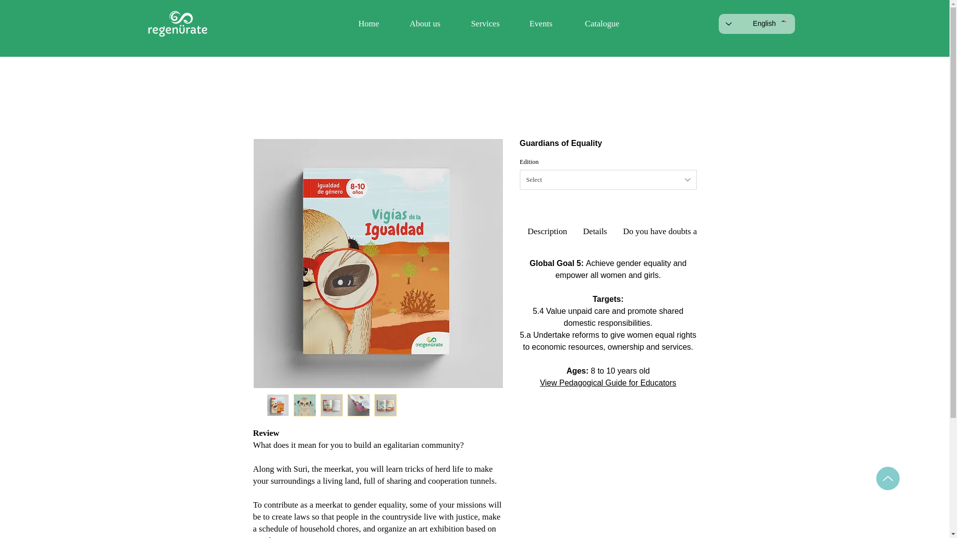 The height and width of the screenshot is (538, 957). I want to click on Select, so click(608, 180).